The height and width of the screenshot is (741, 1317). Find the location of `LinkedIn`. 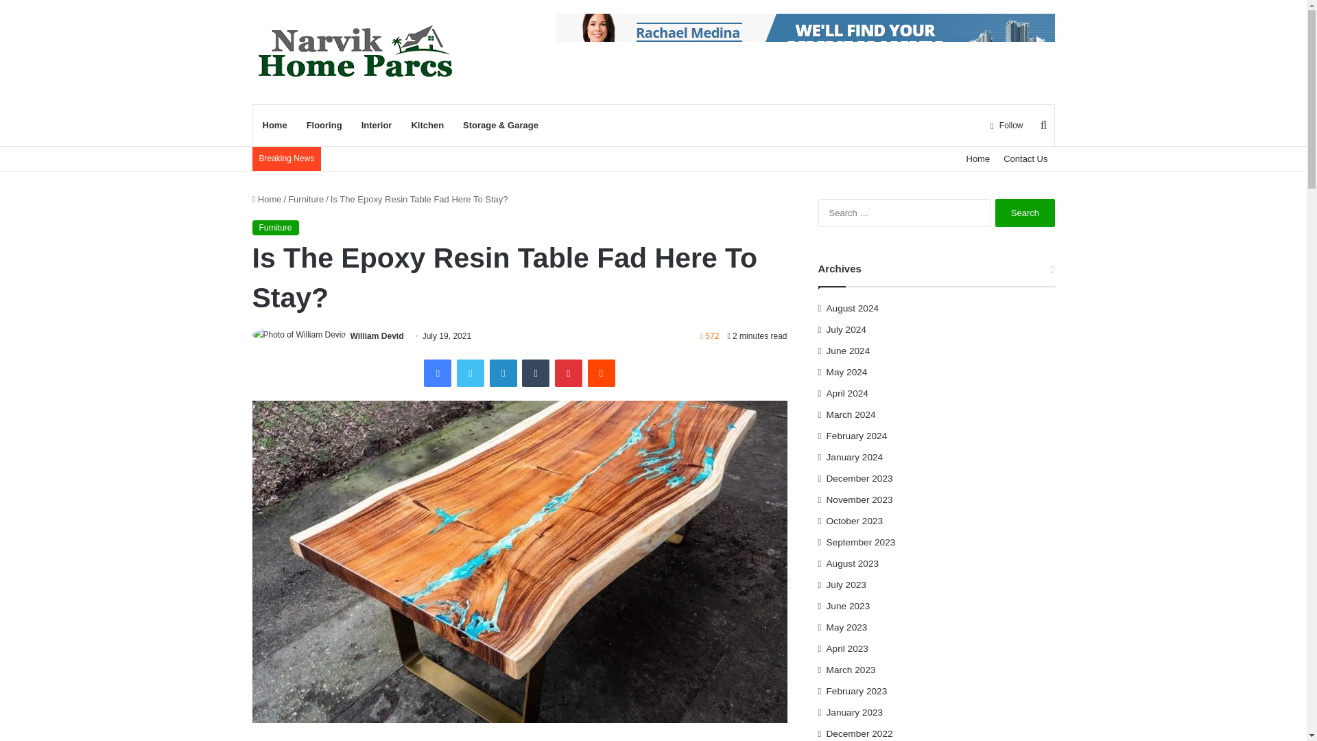

LinkedIn is located at coordinates (503, 373).